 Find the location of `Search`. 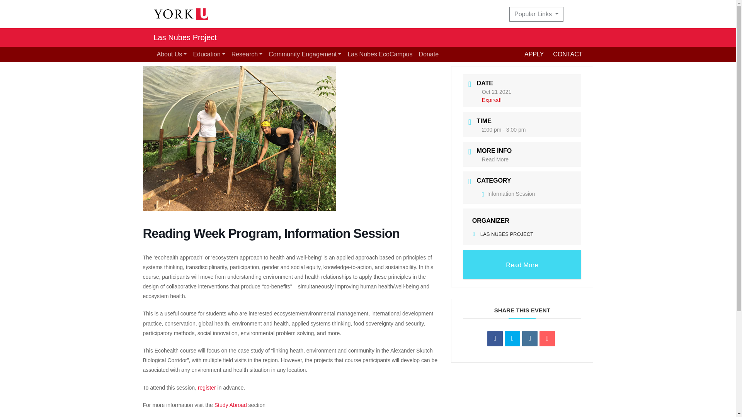

Search is located at coordinates (577, 14).